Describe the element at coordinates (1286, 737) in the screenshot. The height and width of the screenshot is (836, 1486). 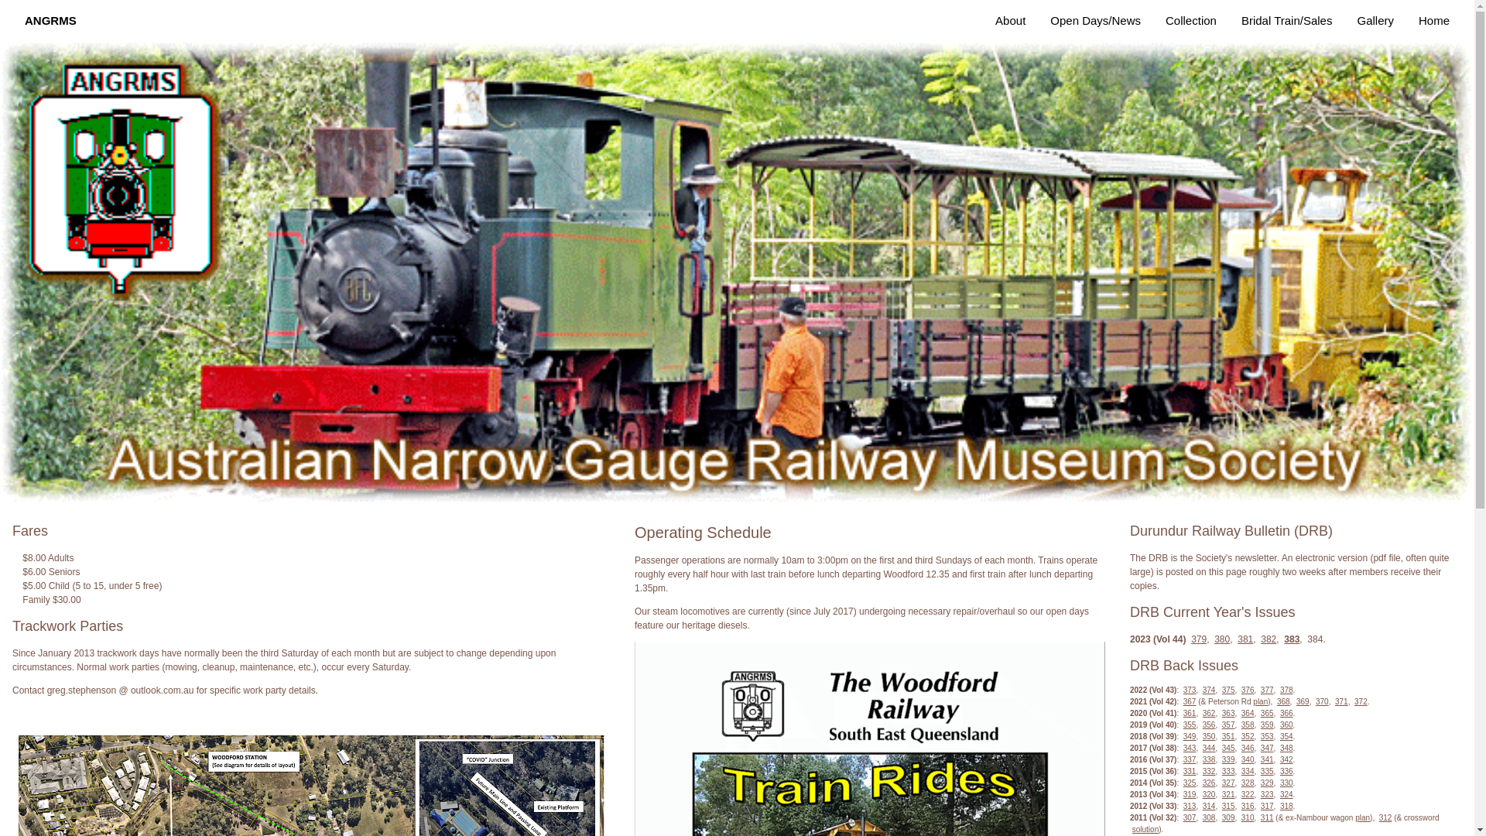
I see `354` at that location.